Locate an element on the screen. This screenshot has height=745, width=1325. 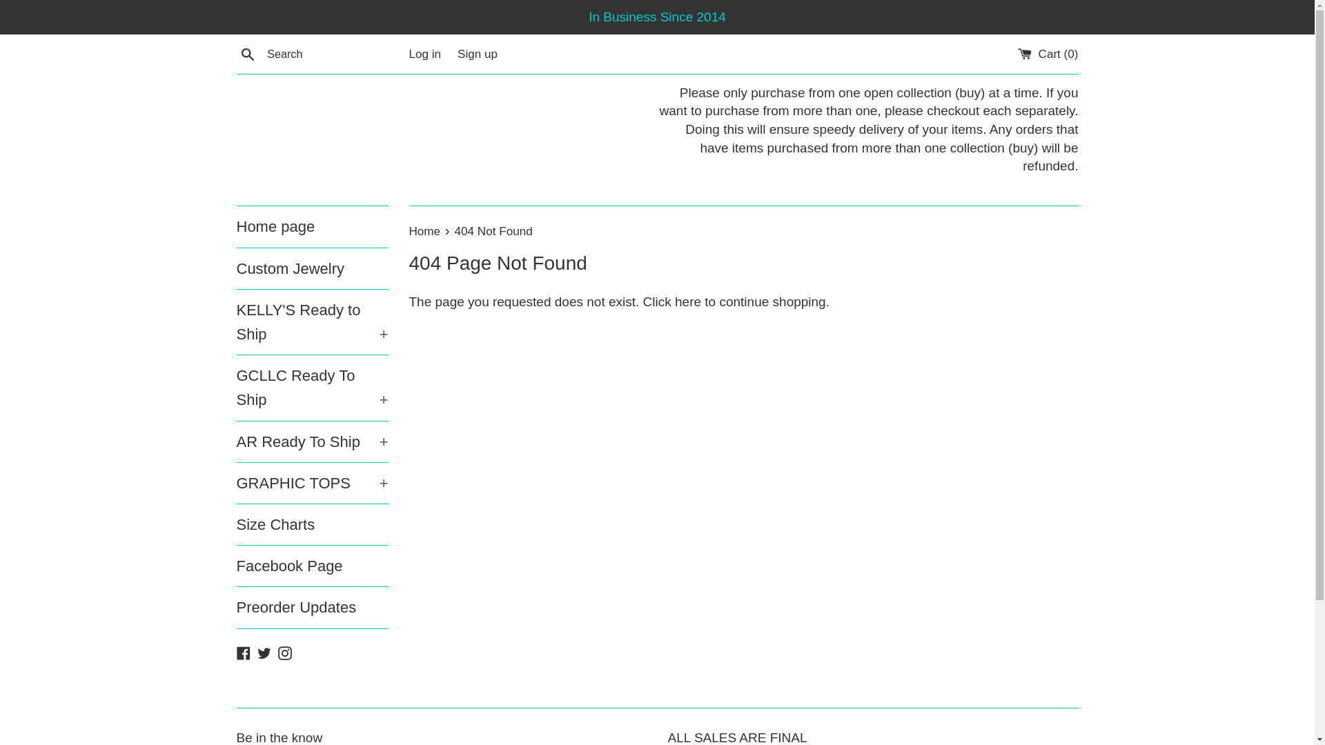
Spade's Boutique on Twitter is located at coordinates (264, 652).